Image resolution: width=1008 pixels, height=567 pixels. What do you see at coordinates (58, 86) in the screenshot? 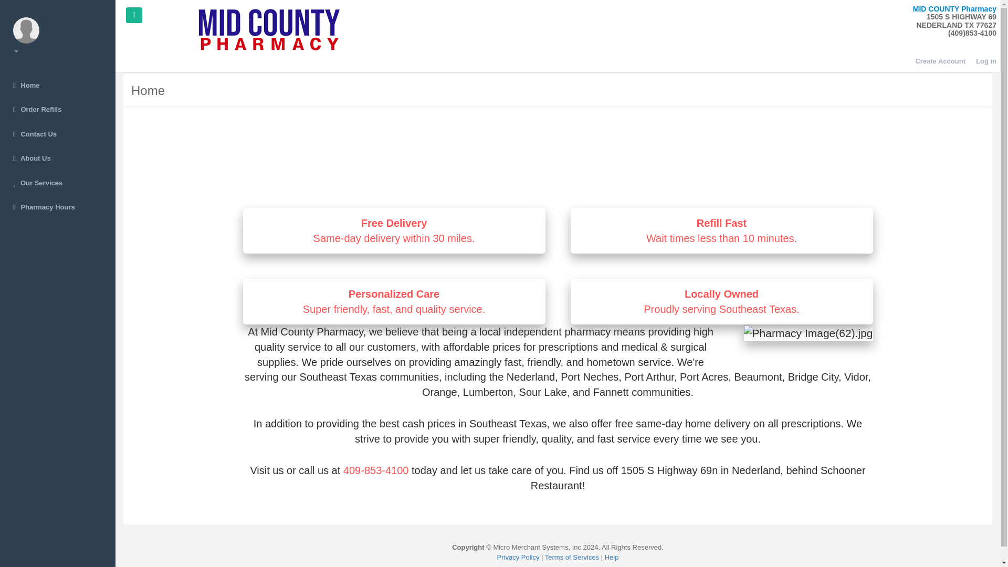
I see `Home` at bounding box center [58, 86].